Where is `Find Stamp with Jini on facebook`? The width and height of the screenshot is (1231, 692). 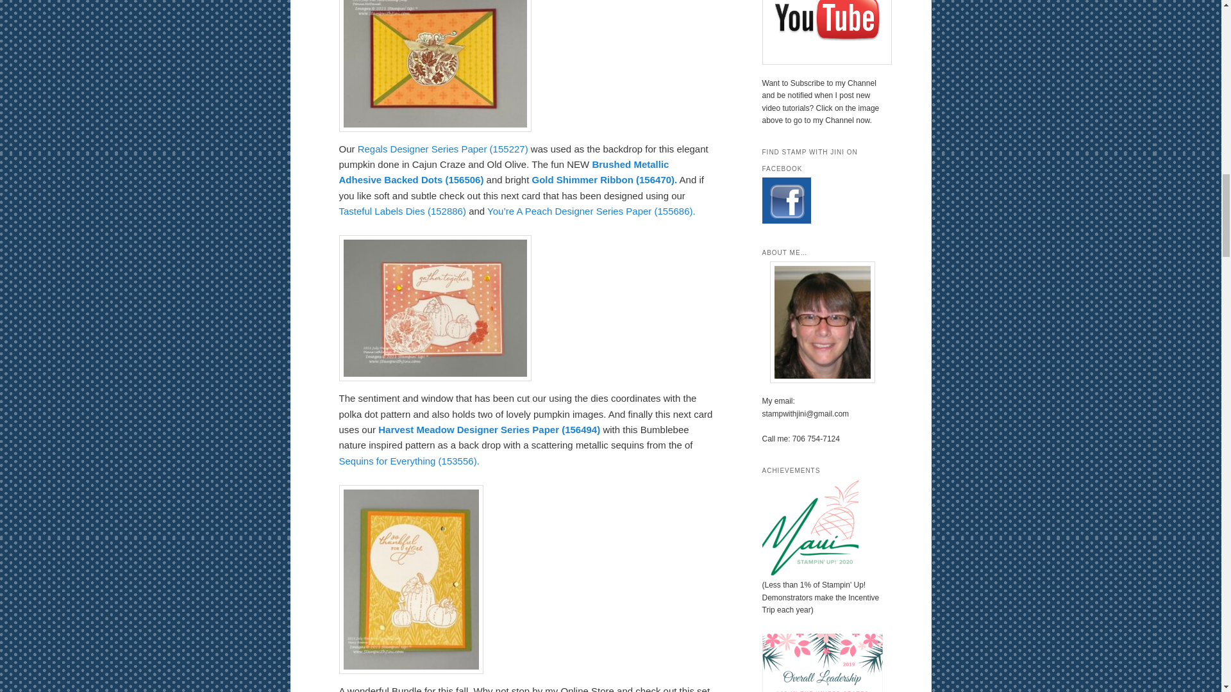 Find Stamp with Jini on facebook is located at coordinates (786, 221).